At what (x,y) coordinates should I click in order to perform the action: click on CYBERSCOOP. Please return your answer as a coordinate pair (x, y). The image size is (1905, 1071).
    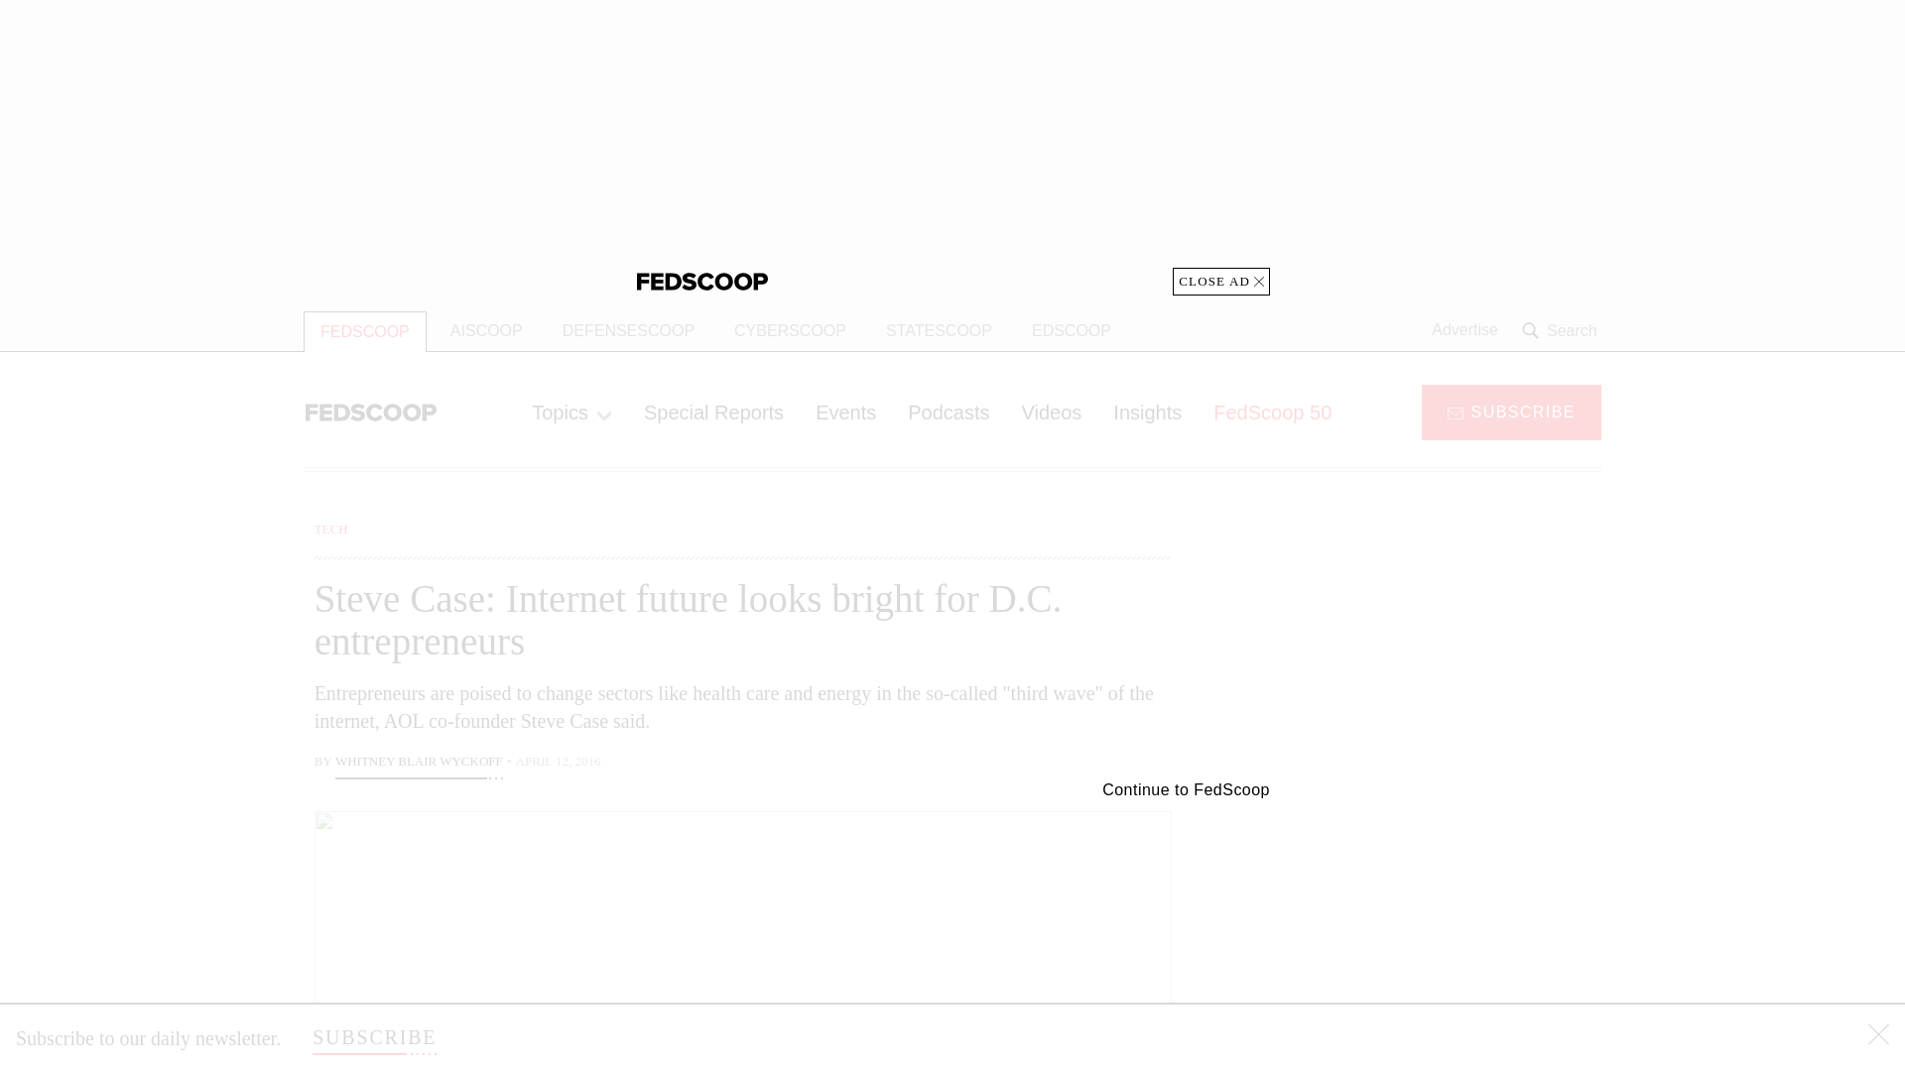
    Looking at the image, I should click on (790, 331).